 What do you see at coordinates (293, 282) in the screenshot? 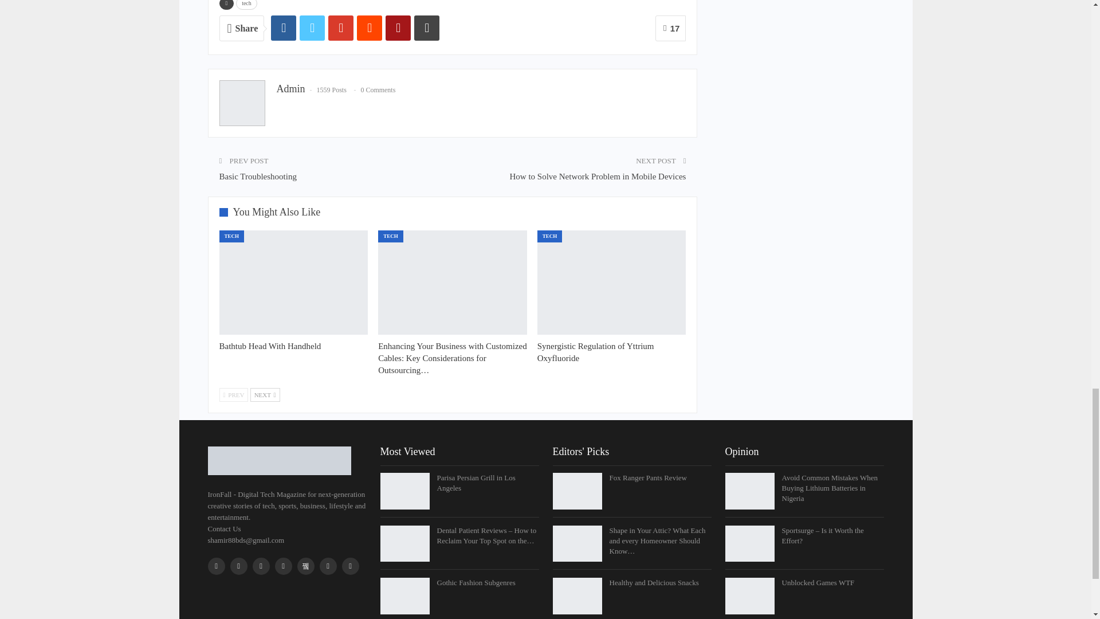
I see `Bathtub Head With Handheld` at bounding box center [293, 282].